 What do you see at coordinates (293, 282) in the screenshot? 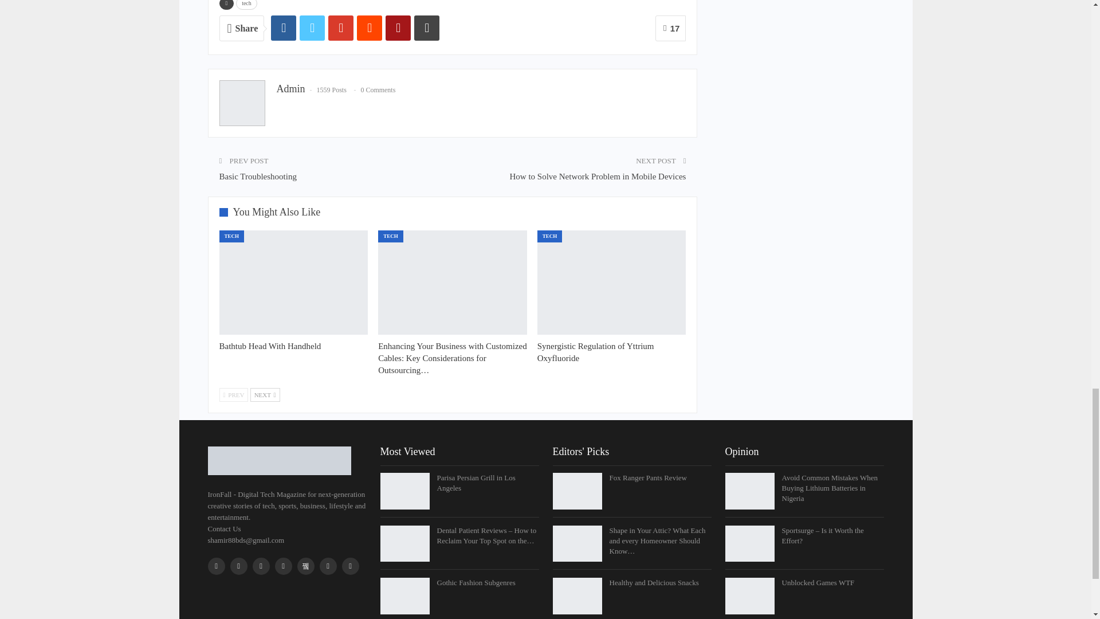
I see `Bathtub Head With Handheld` at bounding box center [293, 282].